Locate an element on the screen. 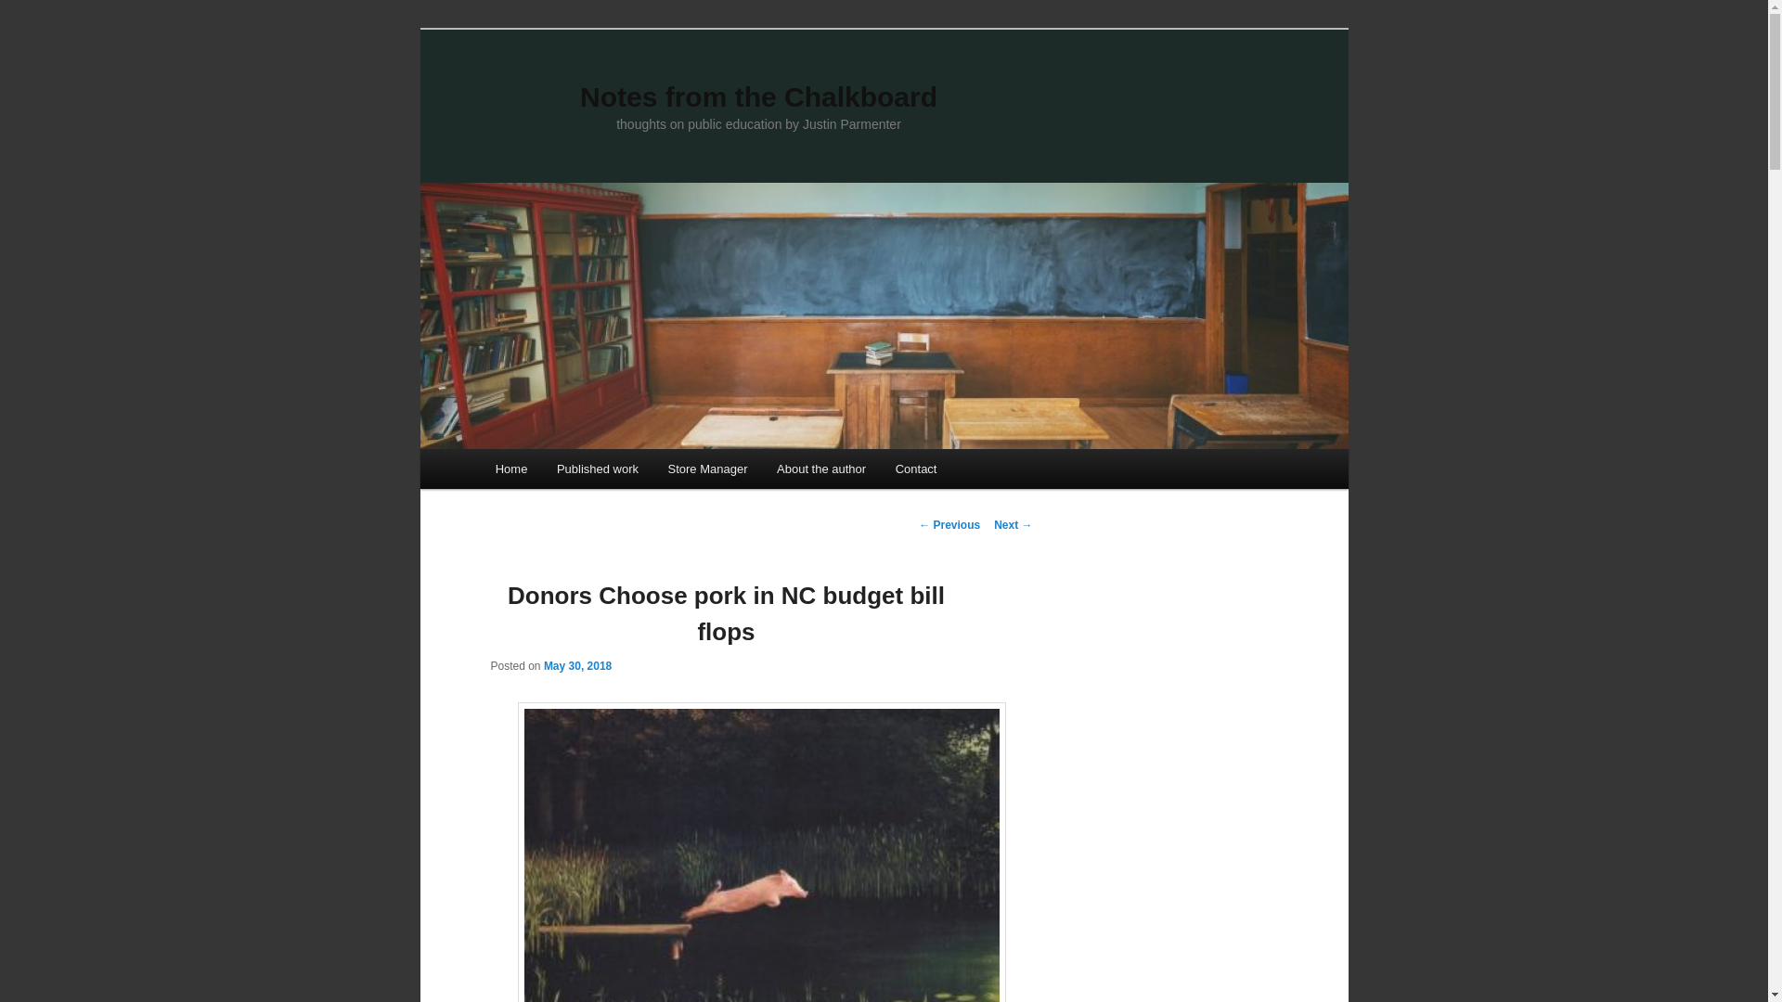 Image resolution: width=1782 pixels, height=1002 pixels. May 30, 2018 is located at coordinates (577, 665).